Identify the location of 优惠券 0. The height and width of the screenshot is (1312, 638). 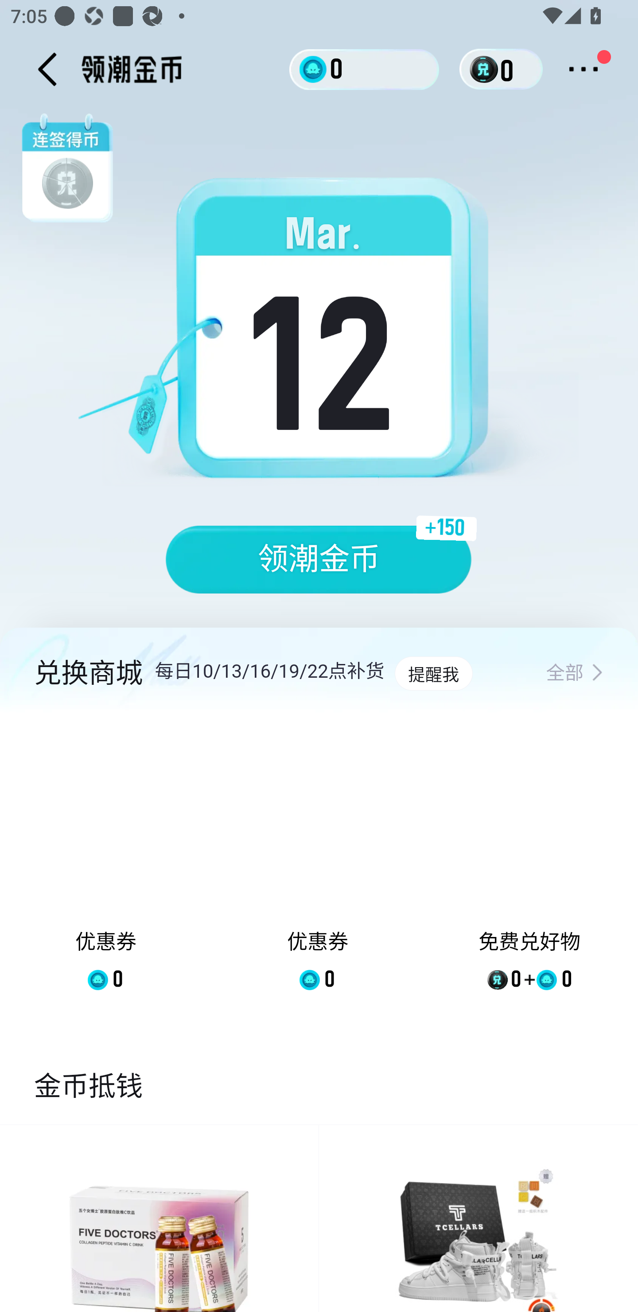
(317, 863).